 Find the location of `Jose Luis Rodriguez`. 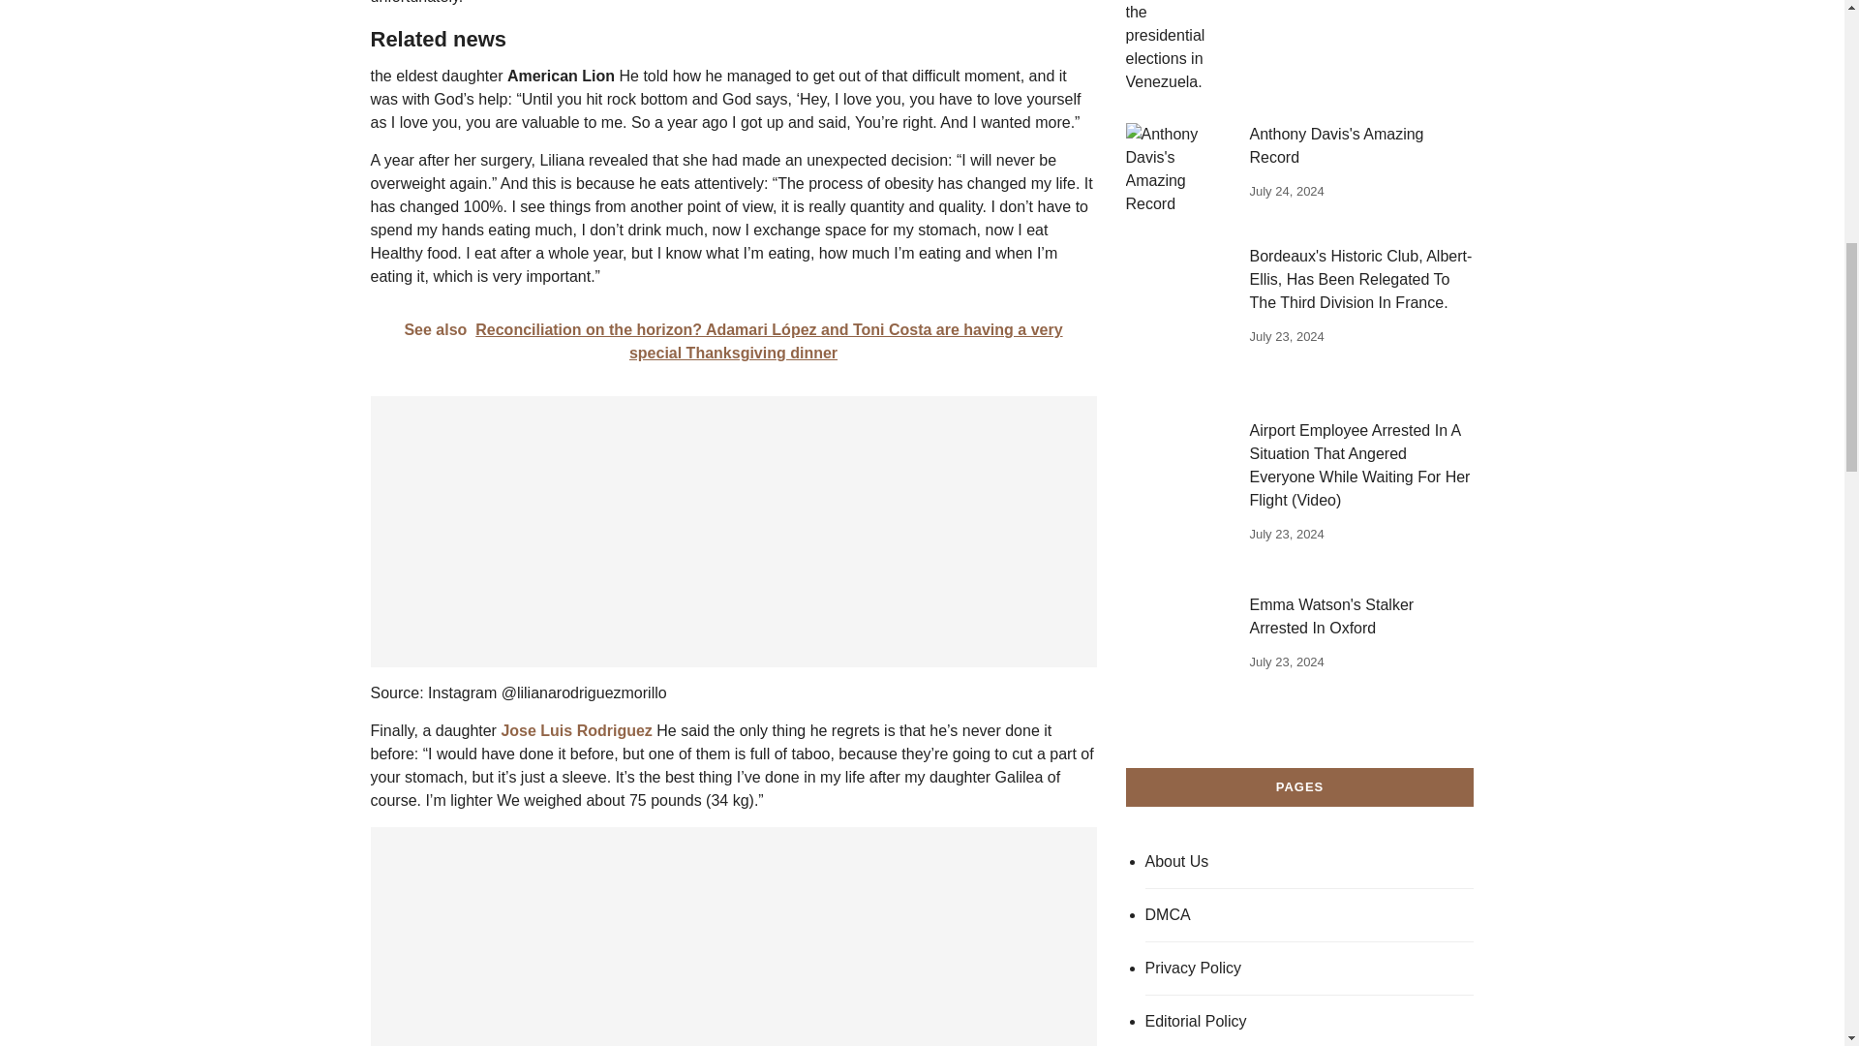

Jose Luis Rodriguez is located at coordinates (575, 730).